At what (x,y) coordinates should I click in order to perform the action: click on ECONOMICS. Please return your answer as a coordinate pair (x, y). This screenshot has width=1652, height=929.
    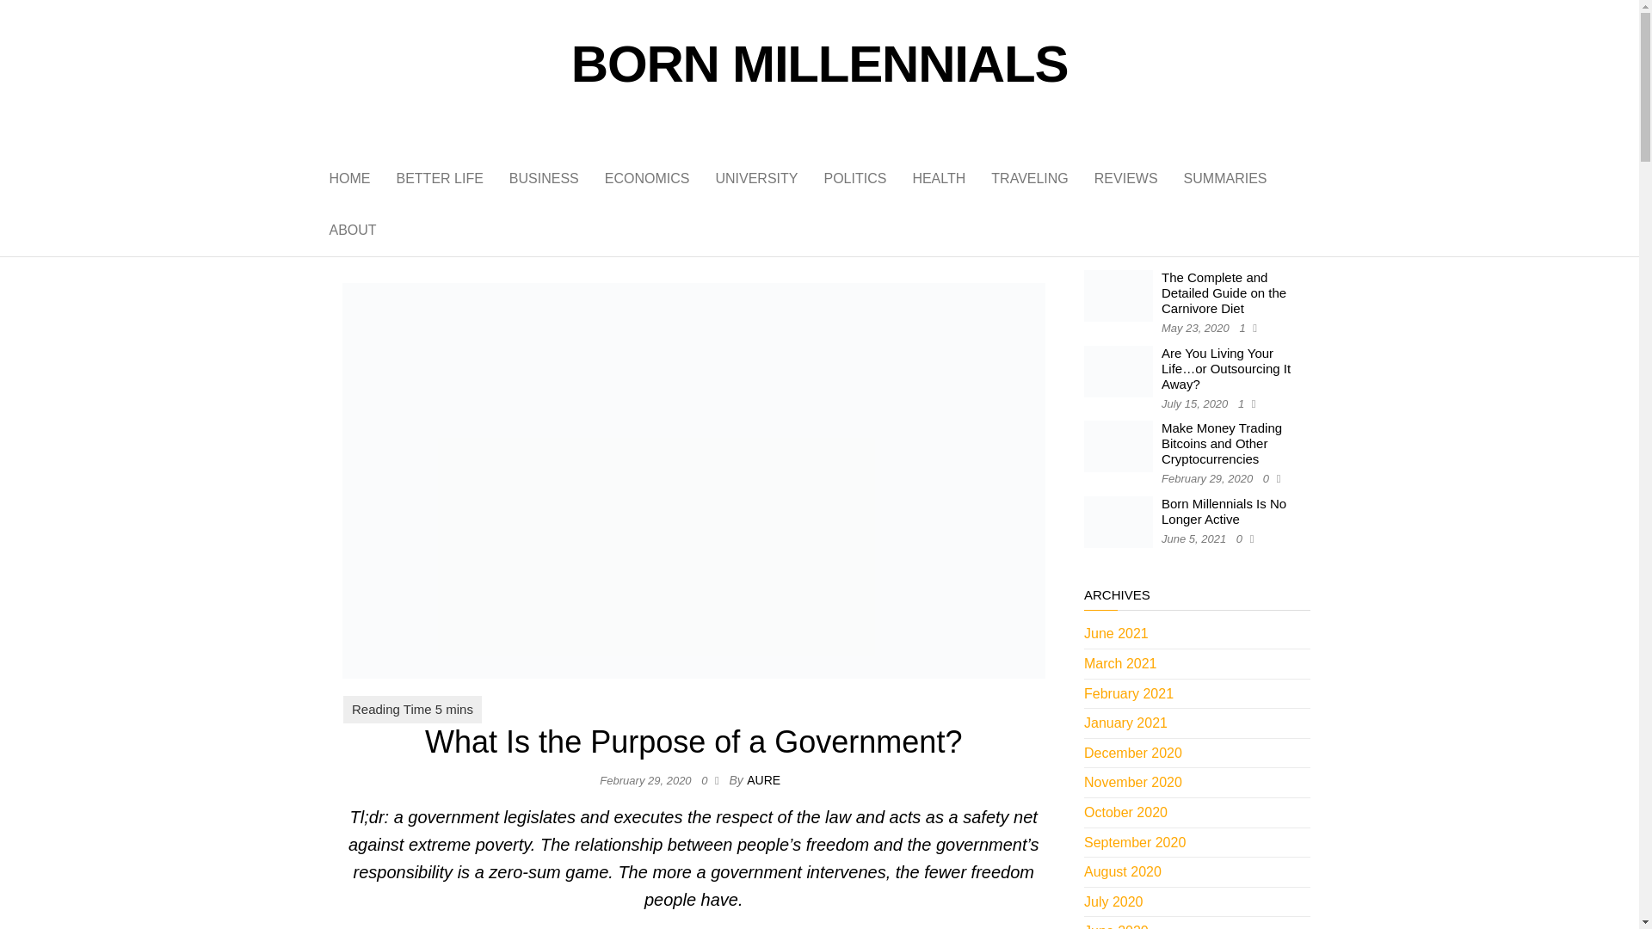
    Looking at the image, I should click on (647, 179).